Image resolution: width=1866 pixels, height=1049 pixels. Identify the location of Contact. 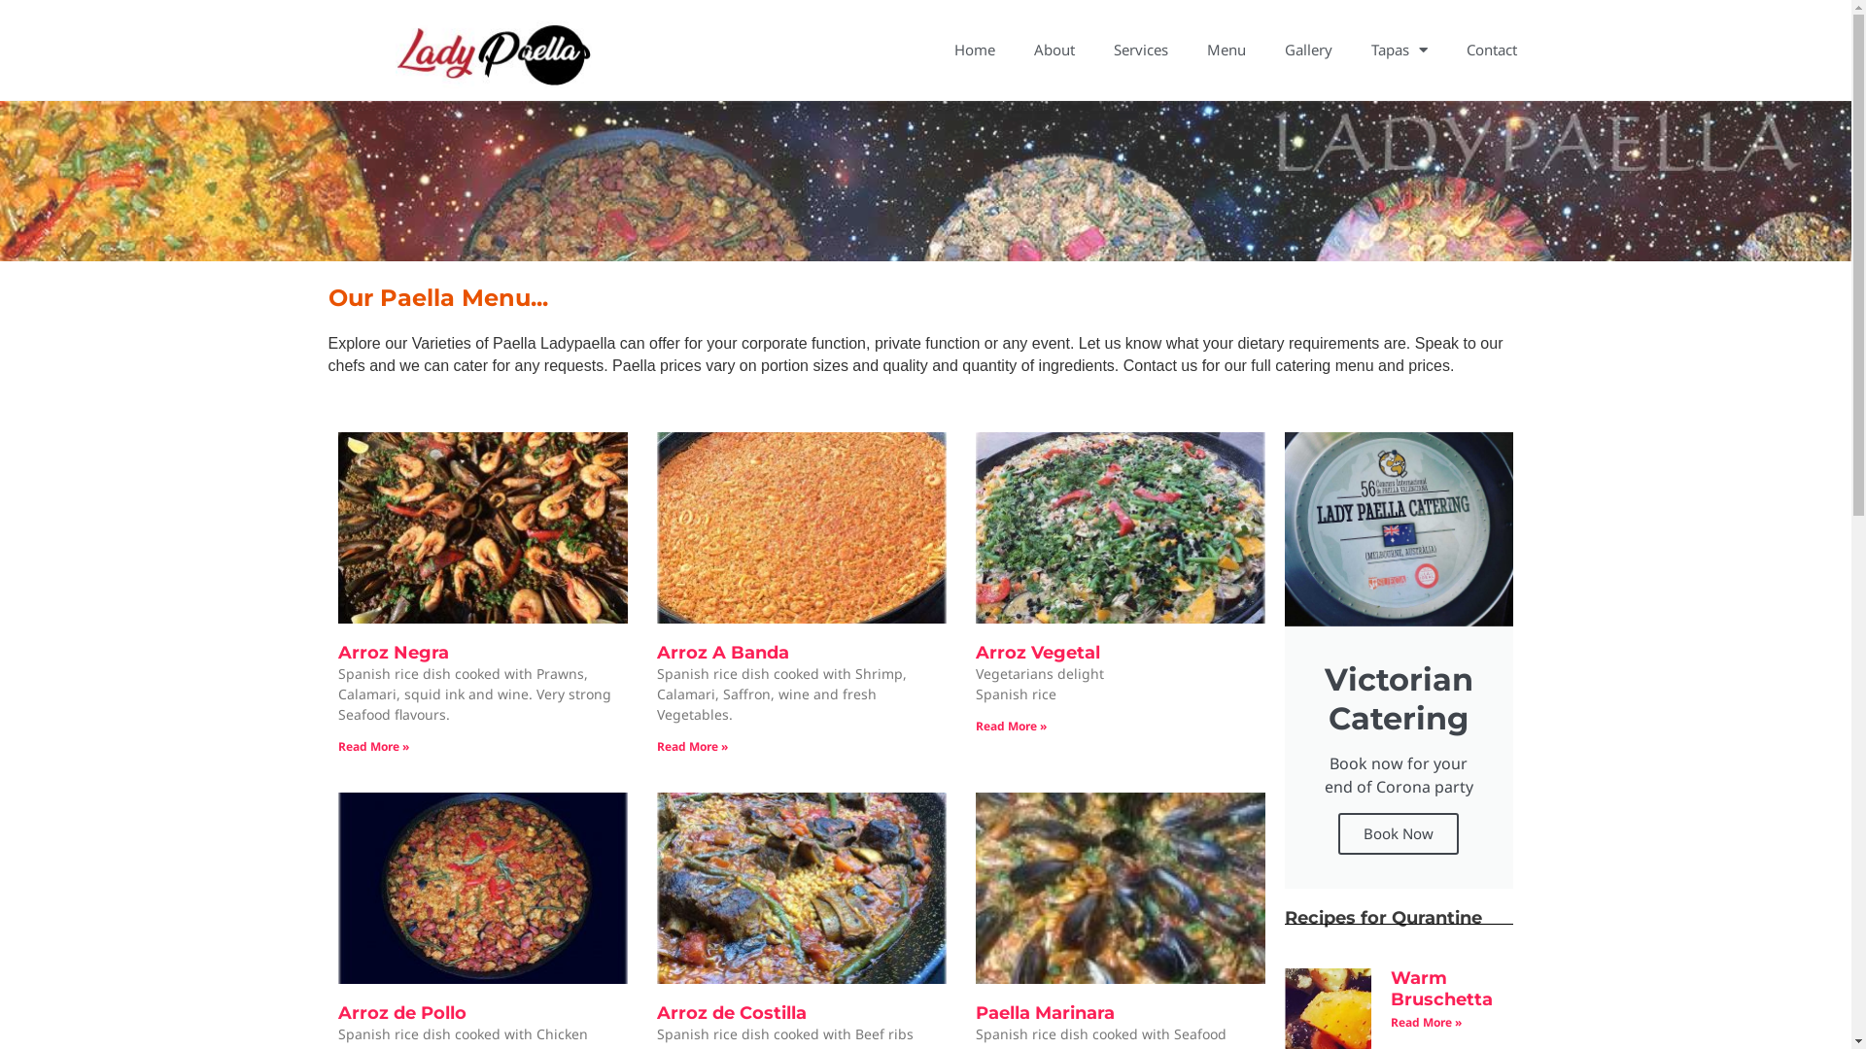
(1492, 50).